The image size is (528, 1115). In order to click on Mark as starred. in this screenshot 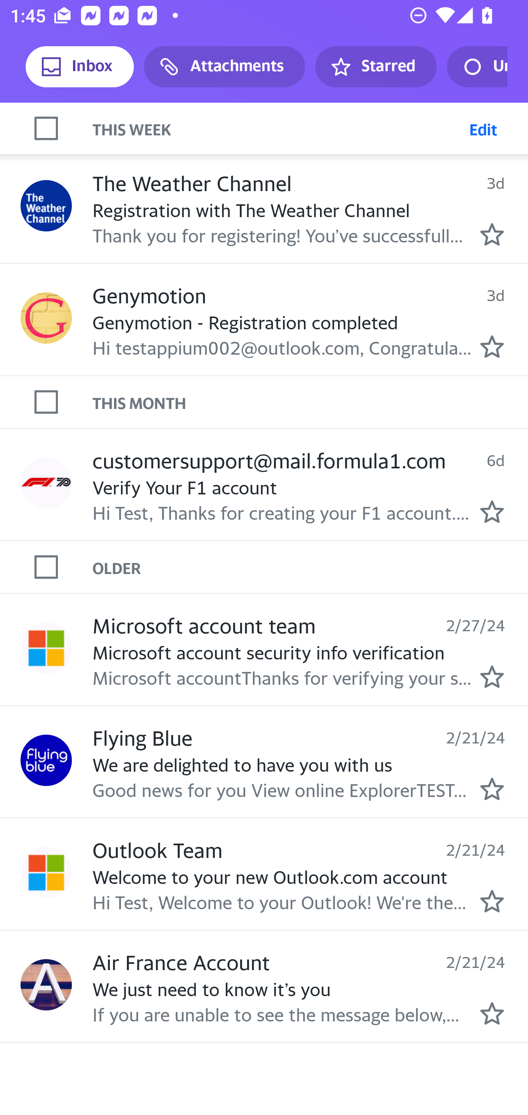, I will do `click(492, 901)`.